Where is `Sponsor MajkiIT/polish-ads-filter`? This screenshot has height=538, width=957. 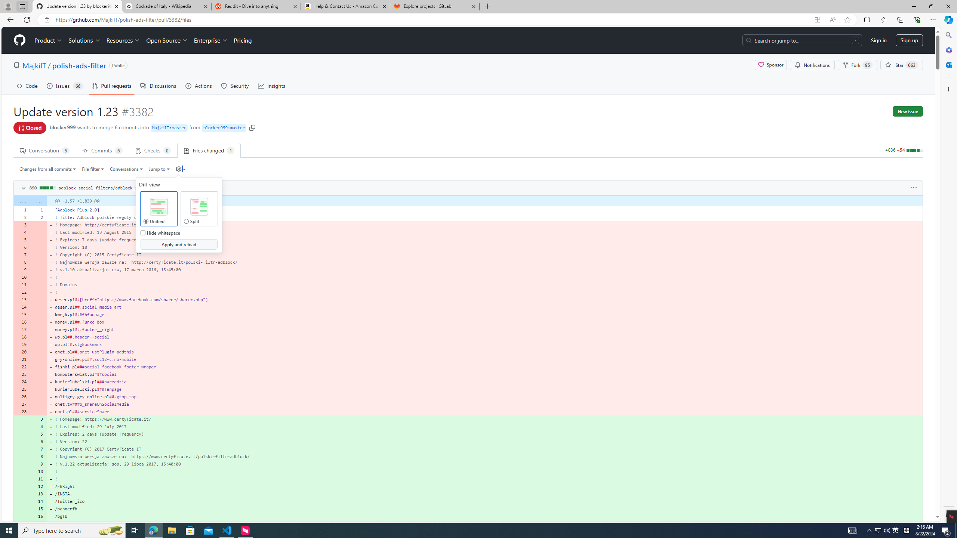
Sponsor MajkiIT/polish-ads-filter is located at coordinates (770, 65).